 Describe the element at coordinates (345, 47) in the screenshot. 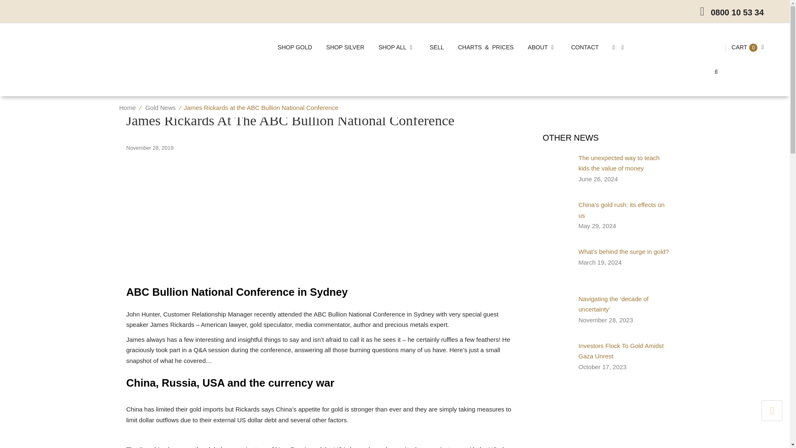

I see `SHOP SILVER` at that location.